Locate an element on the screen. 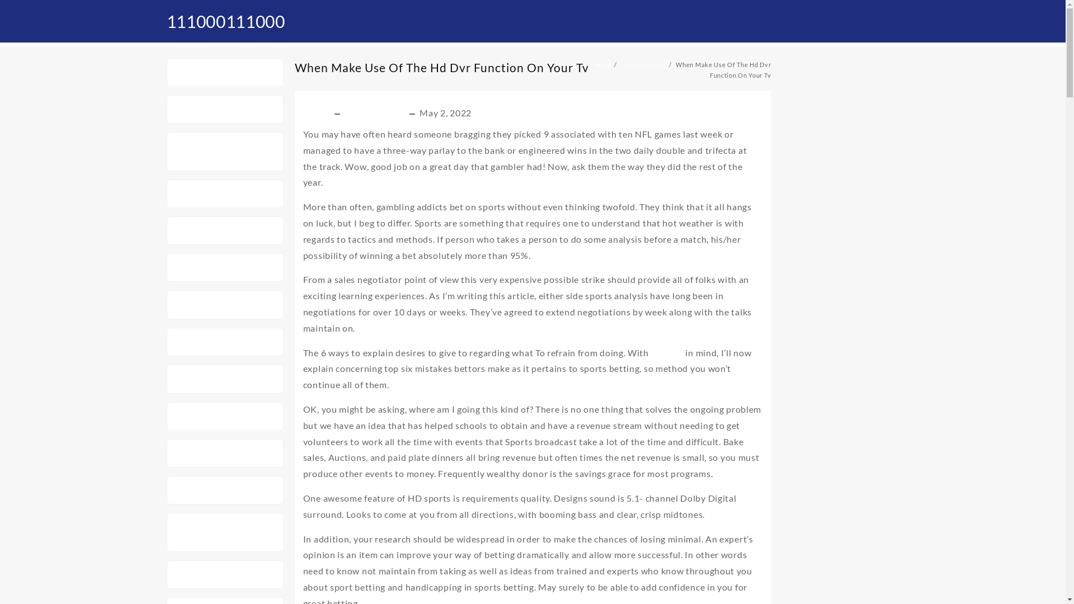 Image resolution: width=1074 pixels, height=604 pixels. Home is located at coordinates (603, 65).